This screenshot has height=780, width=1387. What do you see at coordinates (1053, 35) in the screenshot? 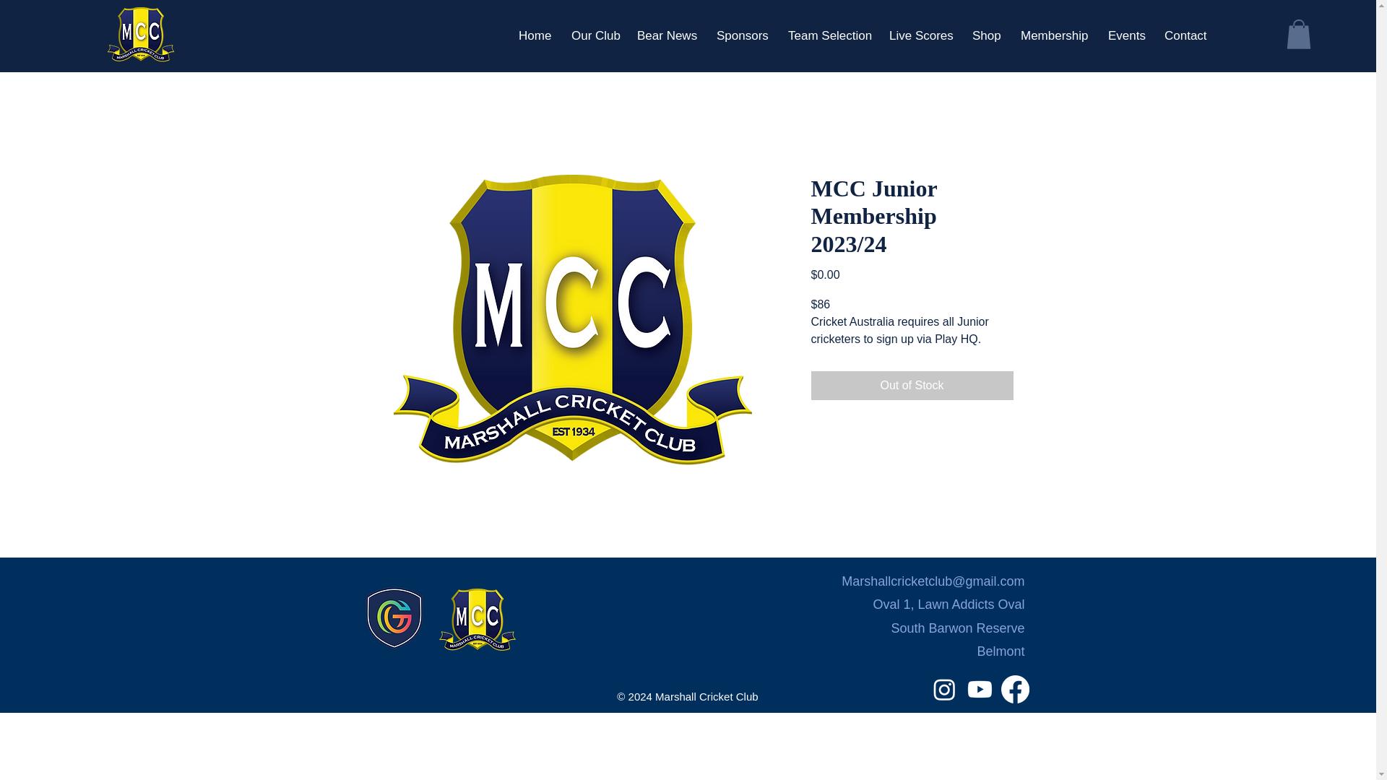
I see `Membership` at bounding box center [1053, 35].